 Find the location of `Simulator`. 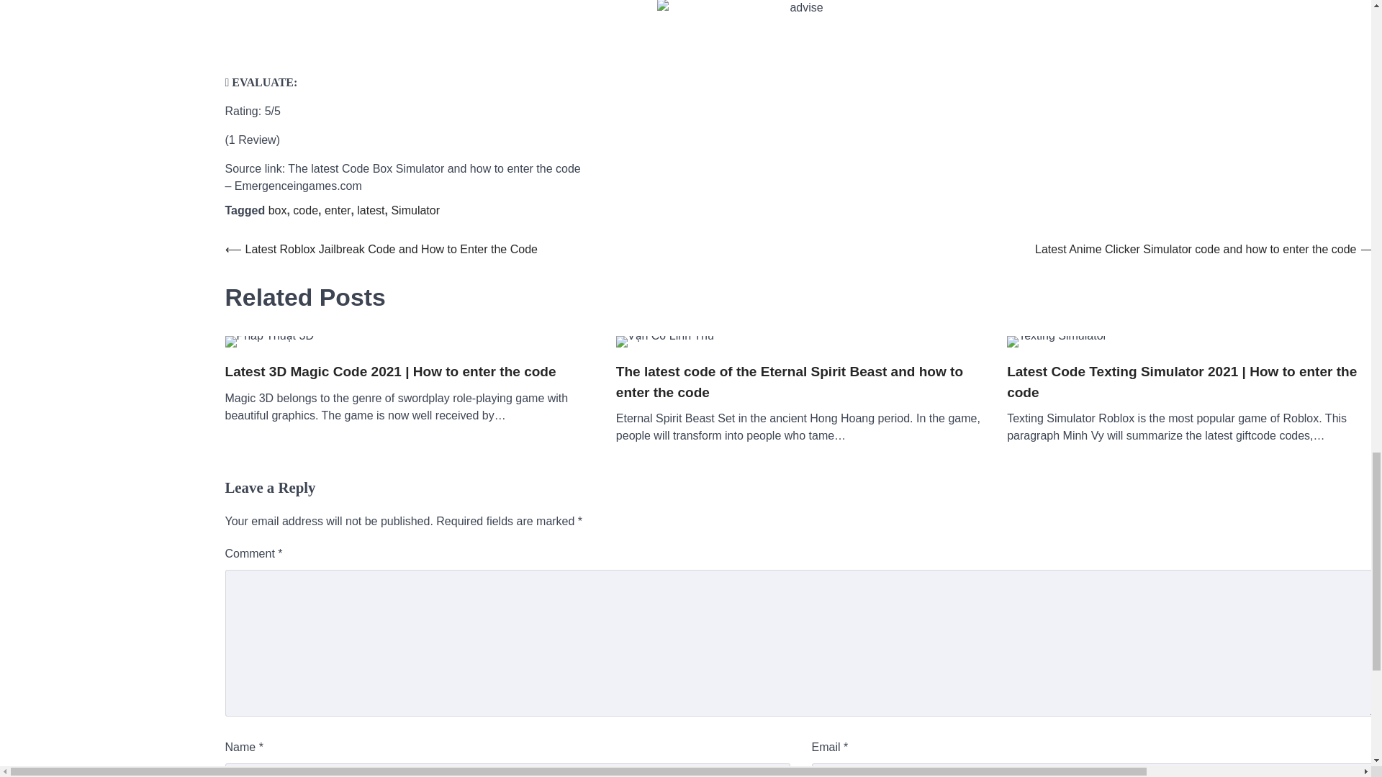

Simulator is located at coordinates (415, 210).